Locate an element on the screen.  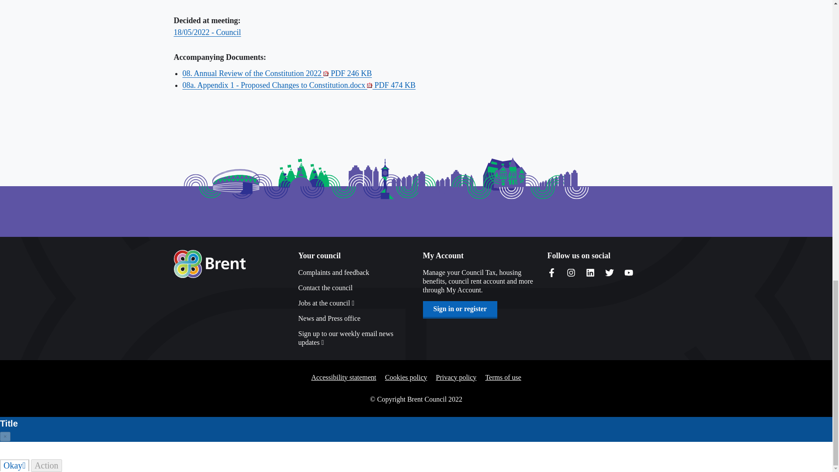
Brent council's YouTube channel is located at coordinates (628, 273).